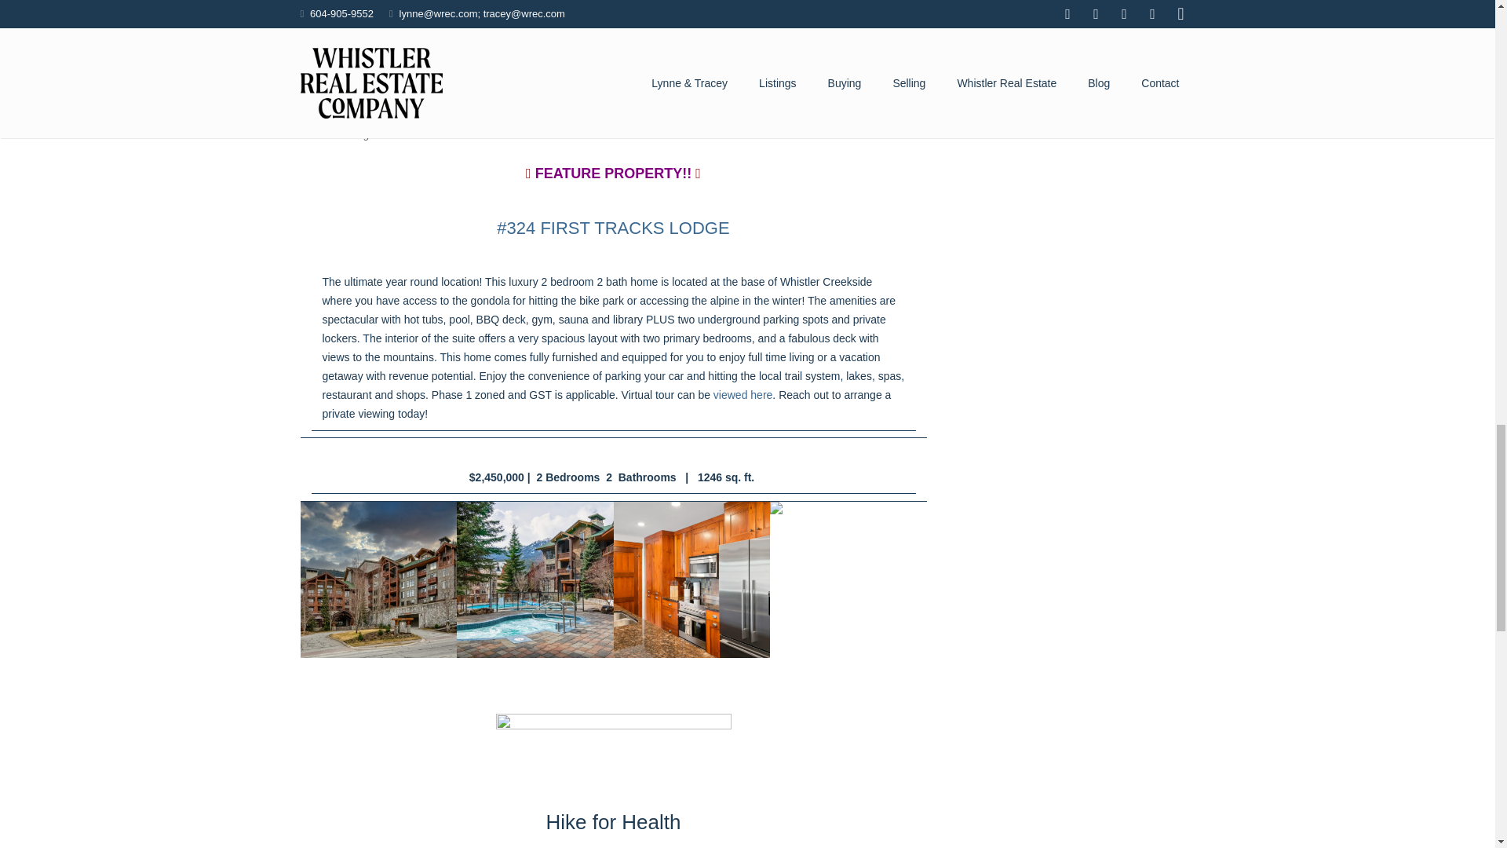 The height and width of the screenshot is (848, 1507). I want to click on Gourmet Kitchen, so click(691, 580).